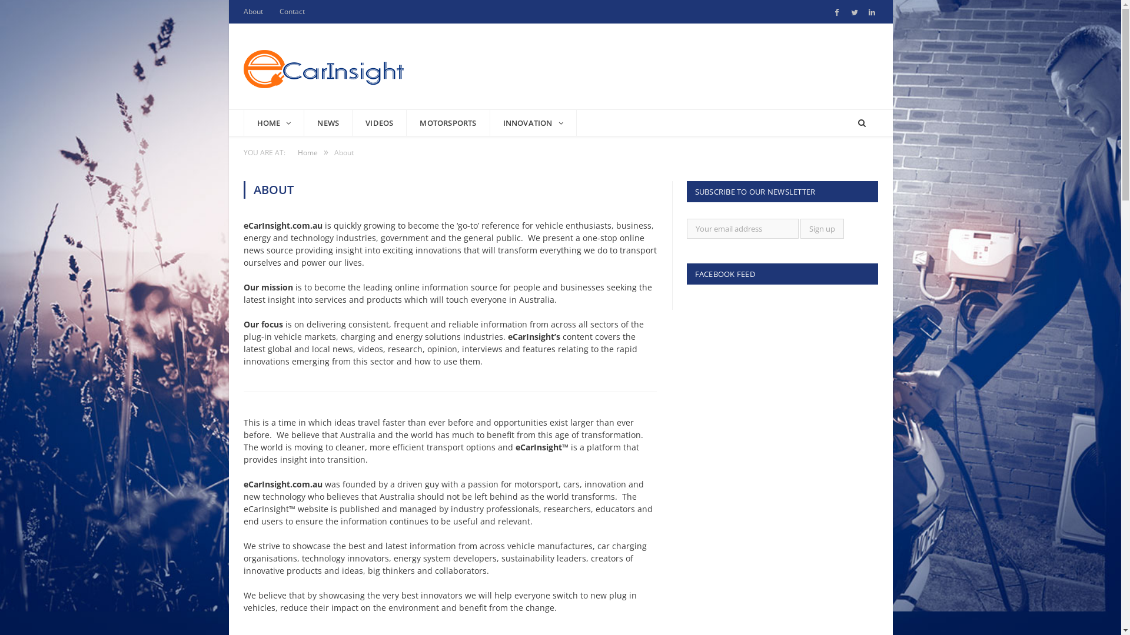 The height and width of the screenshot is (635, 1130). Describe the element at coordinates (855, 13) in the screenshot. I see `Twitter` at that location.